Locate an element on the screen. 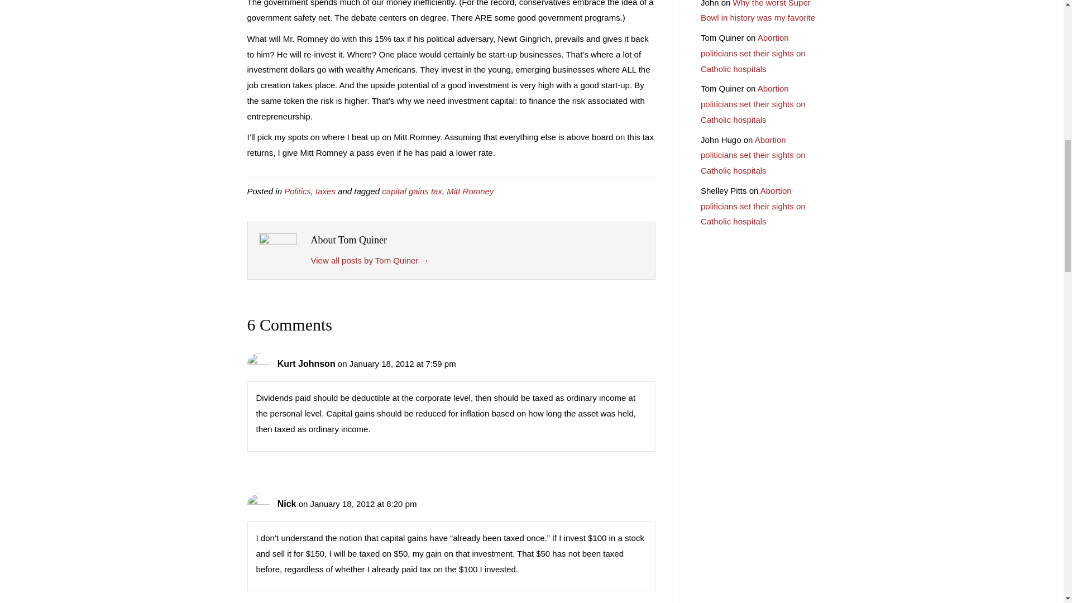 This screenshot has width=1072, height=603. Mitt Romney is located at coordinates (470, 191).